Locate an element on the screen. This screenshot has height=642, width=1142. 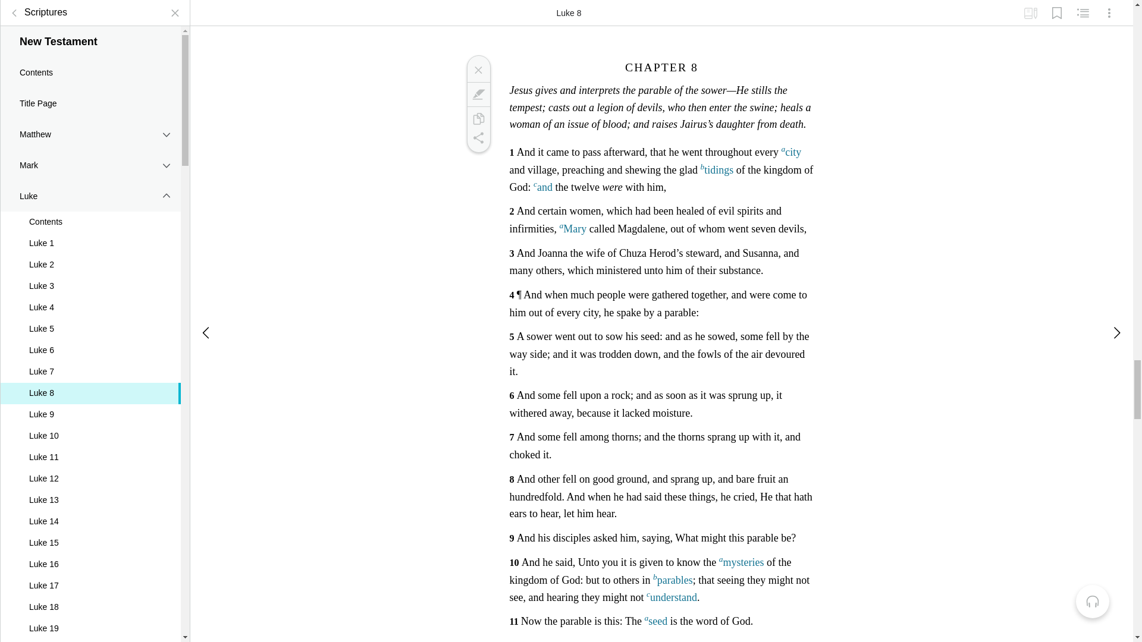
Title Page is located at coordinates (90, 94).